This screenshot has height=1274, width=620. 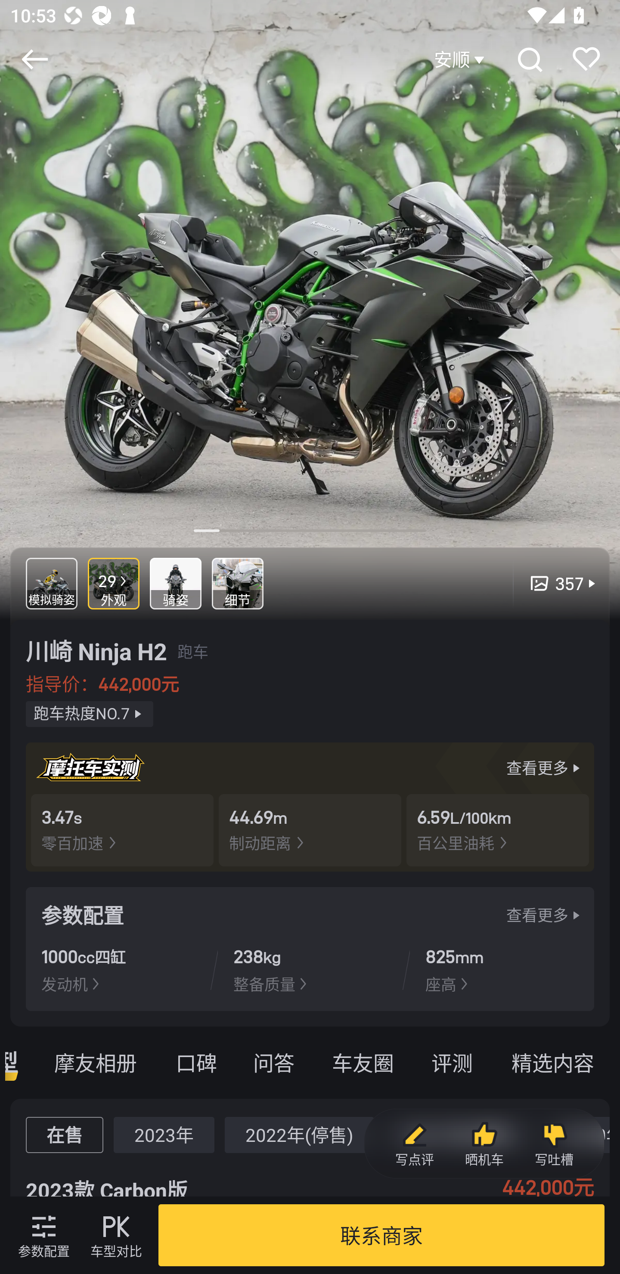 I want to click on 晒机车, so click(x=484, y=1144).